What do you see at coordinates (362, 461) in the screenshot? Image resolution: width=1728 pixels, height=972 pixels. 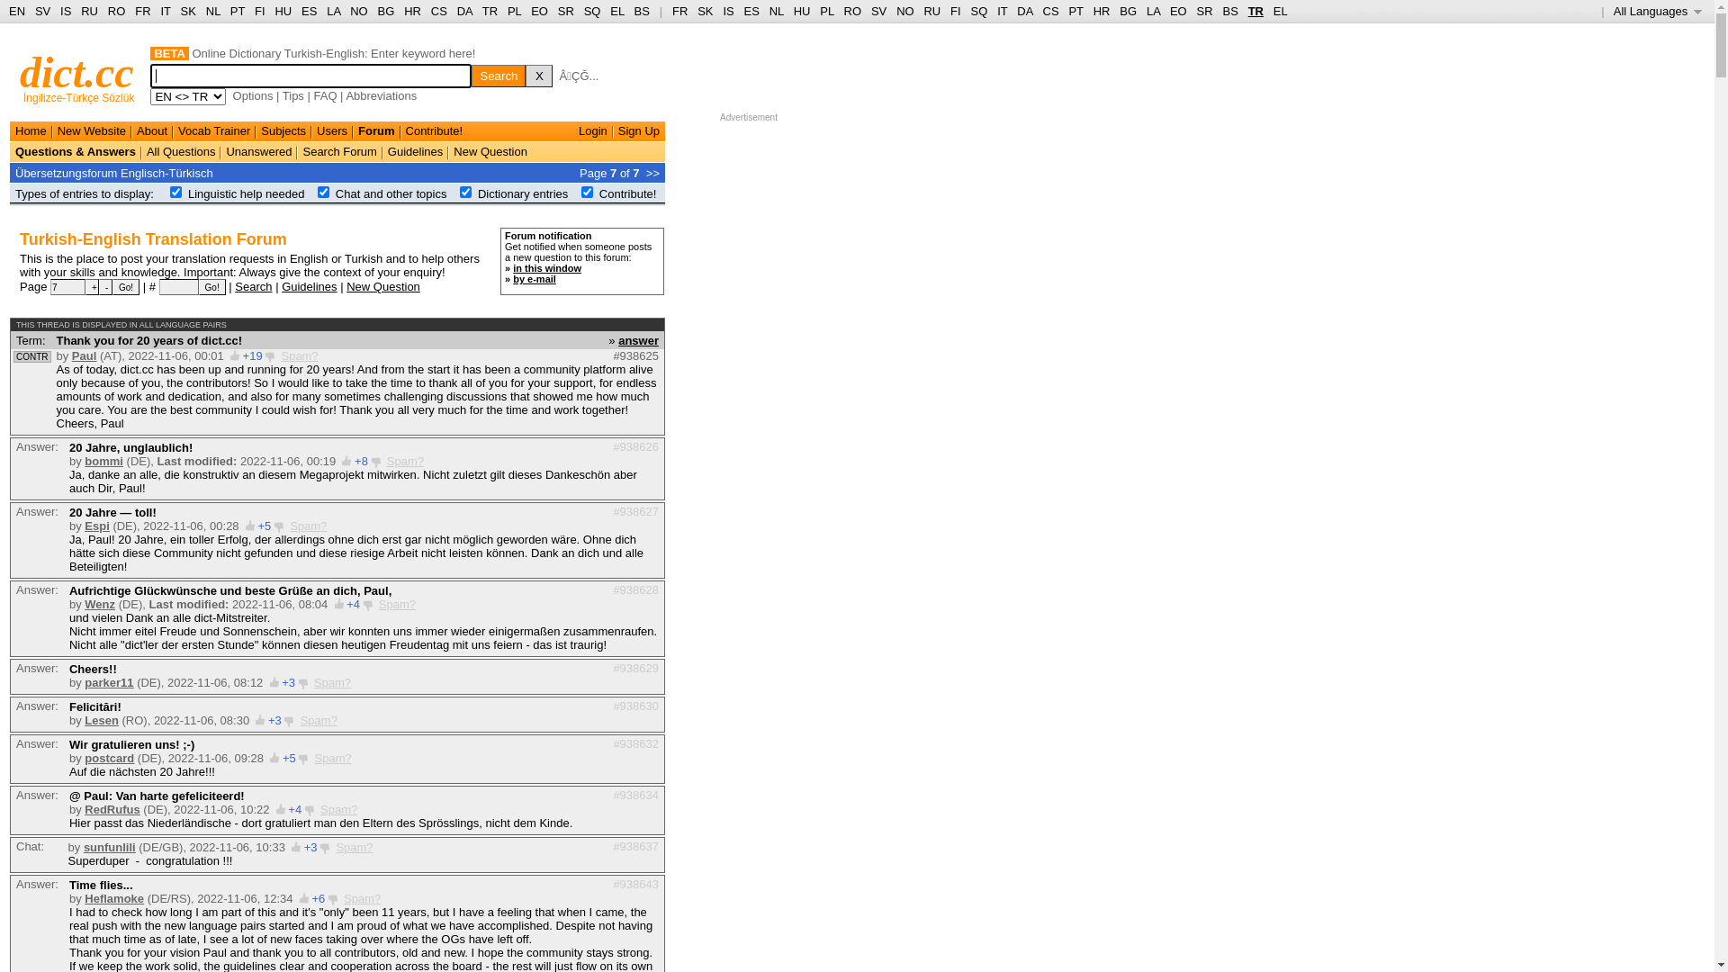 I see `+8` at bounding box center [362, 461].